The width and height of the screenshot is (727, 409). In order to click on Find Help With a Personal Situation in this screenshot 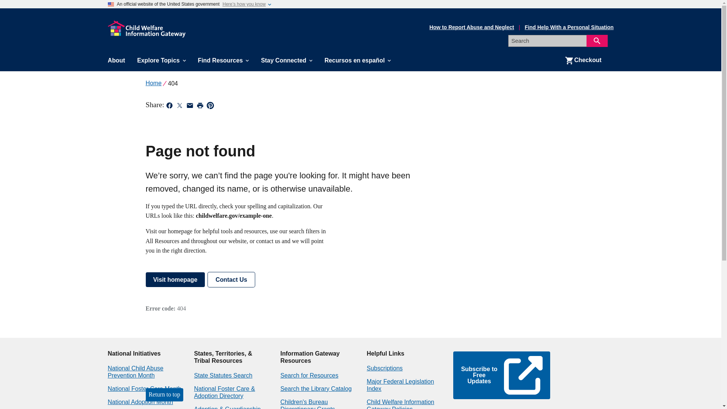, I will do `click(569, 27)`.